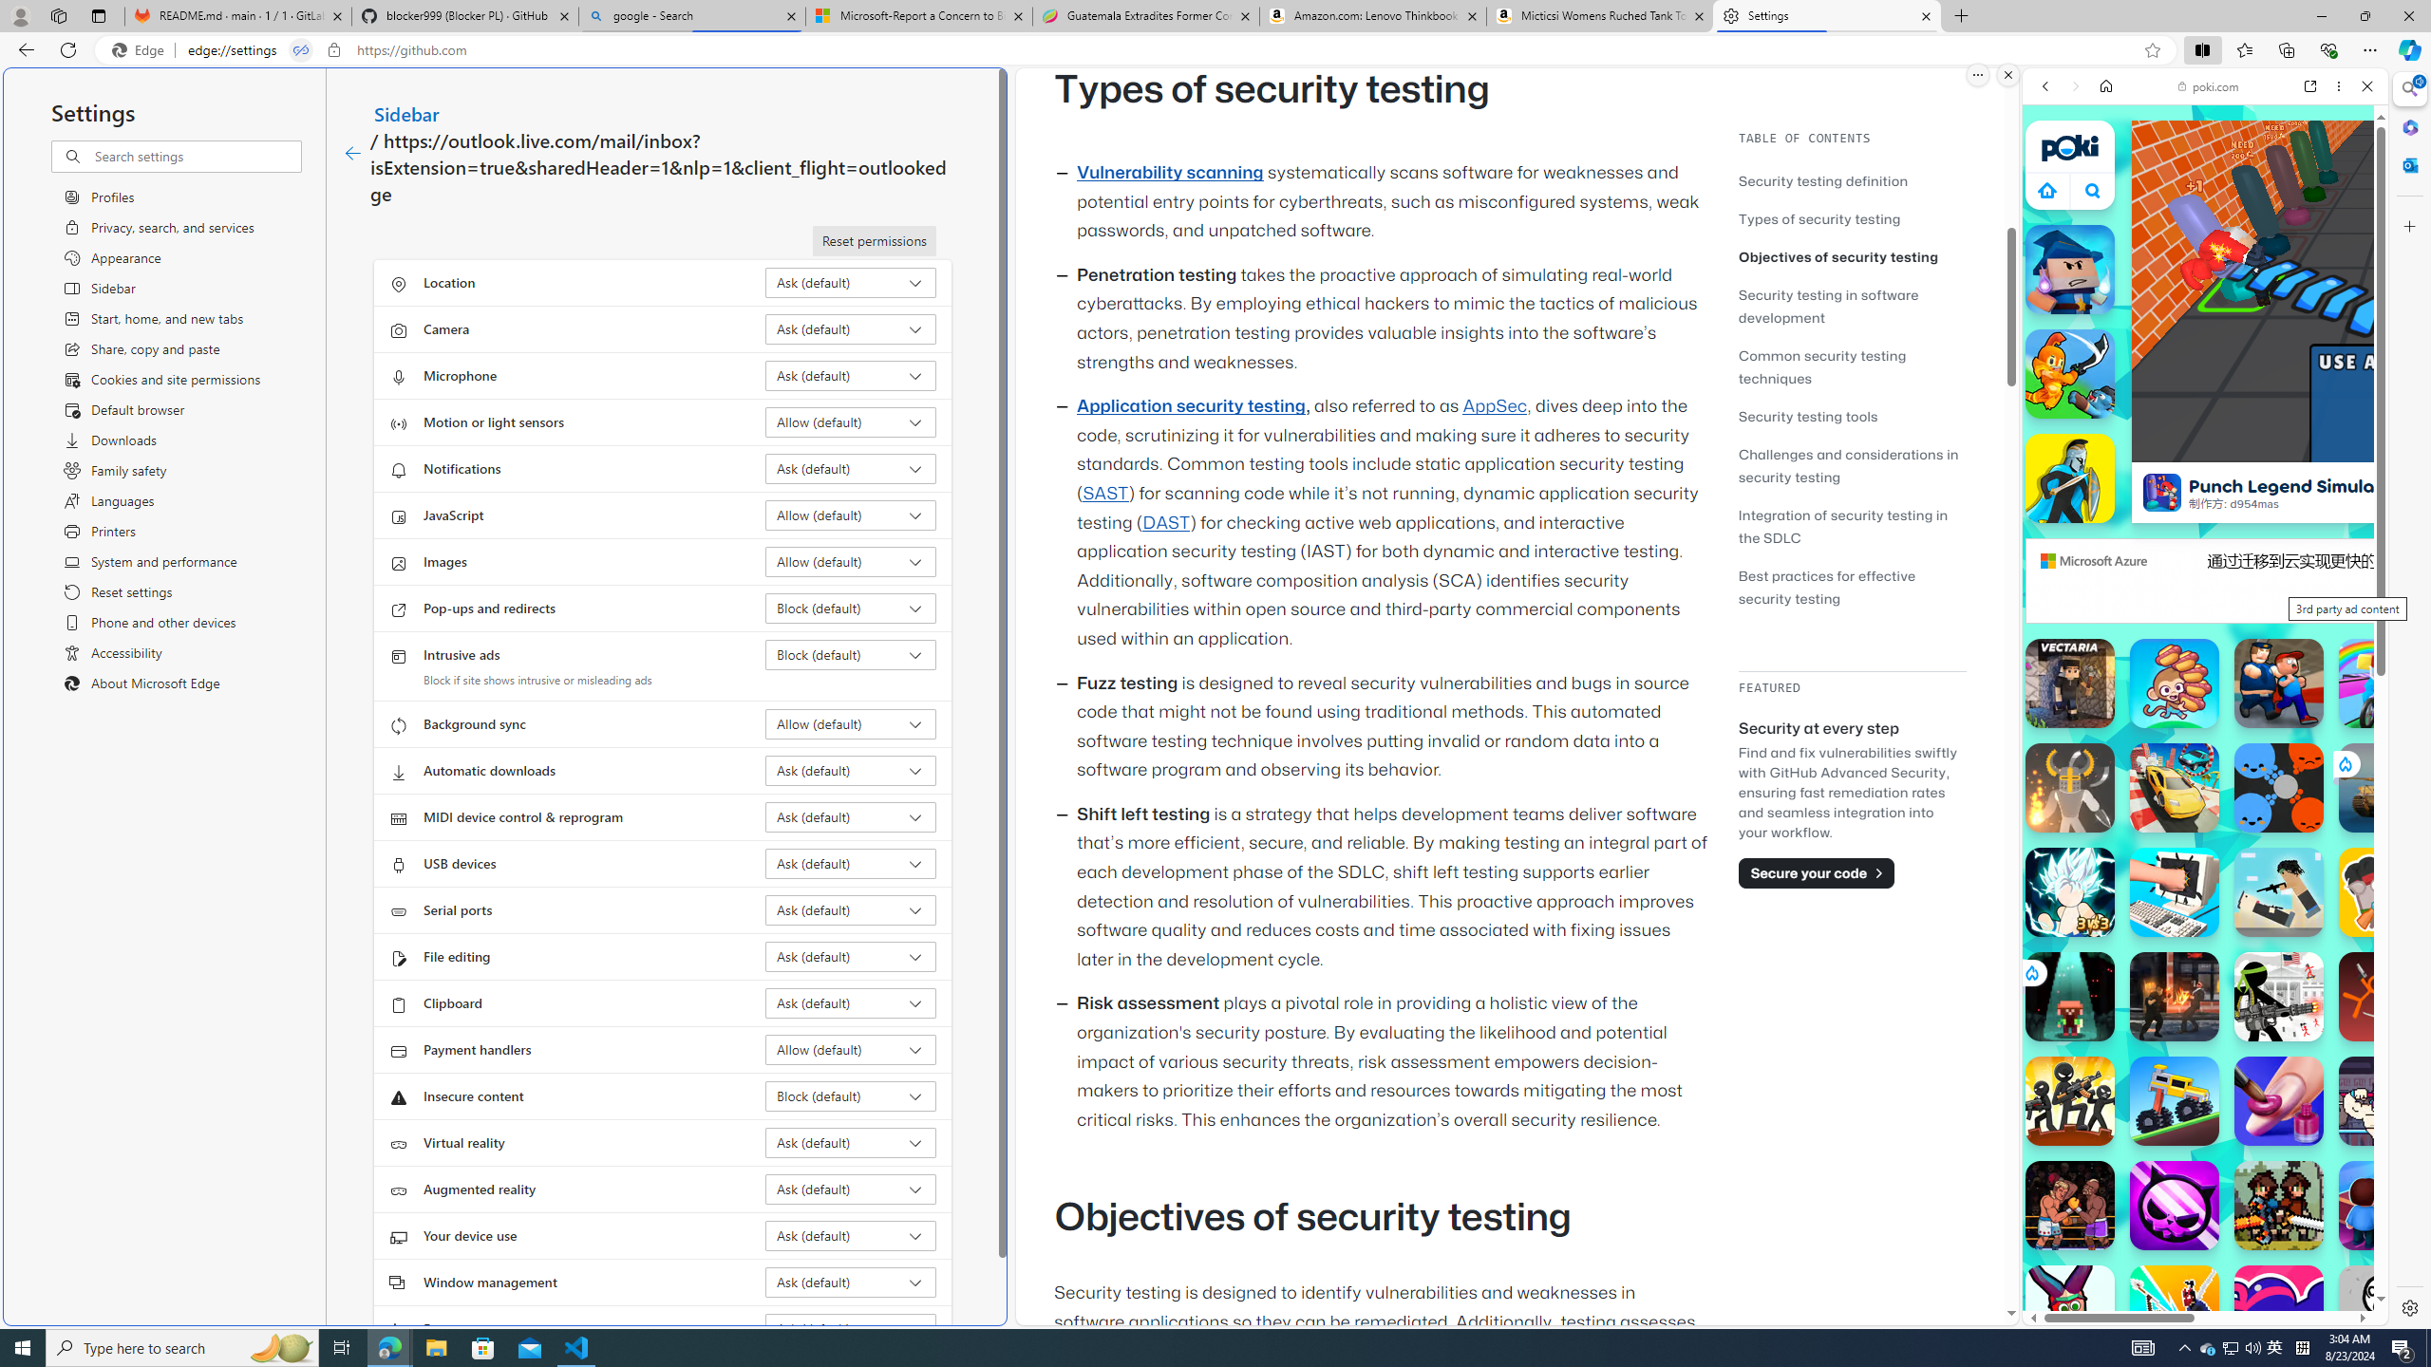  Describe the element at coordinates (2030, 972) in the screenshot. I see `Class: rCs5cyEiqiTpYvt_VBCR` at that location.